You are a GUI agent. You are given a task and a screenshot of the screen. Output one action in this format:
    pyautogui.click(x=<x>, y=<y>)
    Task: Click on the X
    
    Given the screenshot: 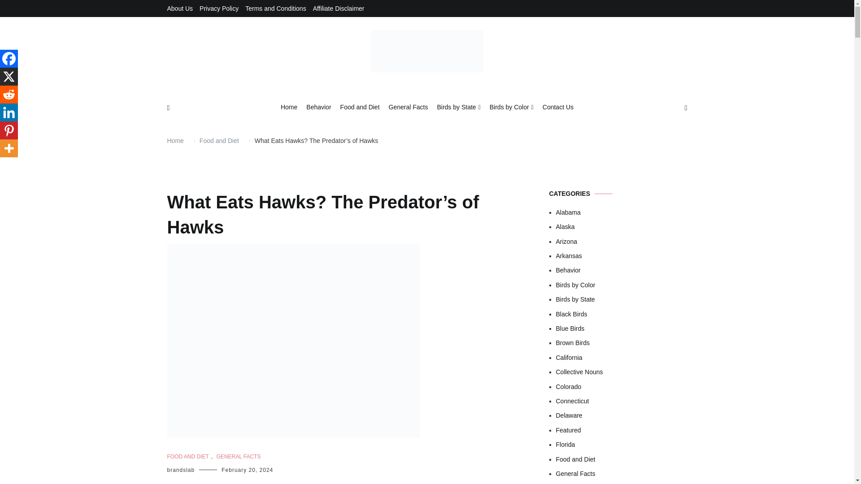 What is the action you would take?
    pyautogui.click(x=9, y=77)
    